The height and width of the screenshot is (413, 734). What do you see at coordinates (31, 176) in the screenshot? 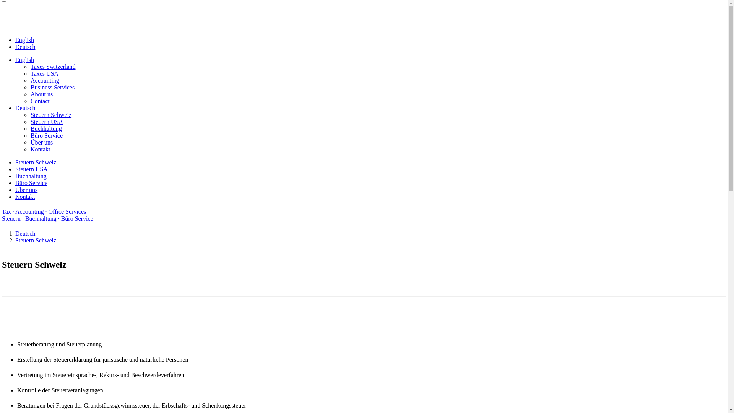
I see `Buchhaltung` at bounding box center [31, 176].